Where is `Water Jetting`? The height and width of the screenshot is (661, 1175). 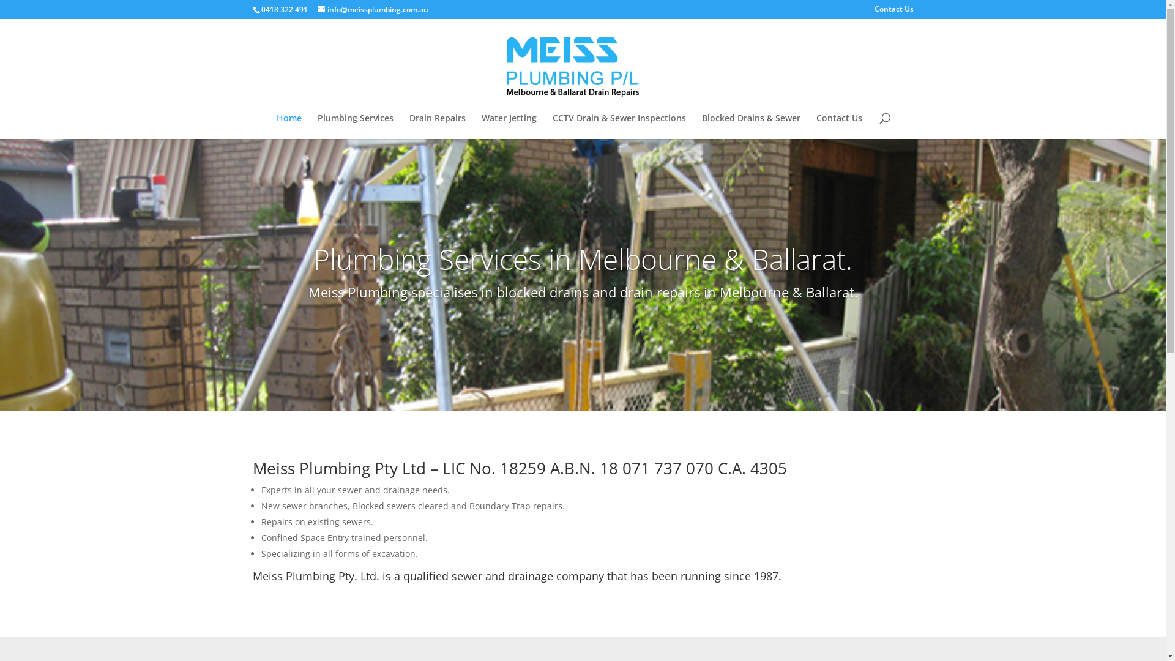
Water Jetting is located at coordinates (509, 126).